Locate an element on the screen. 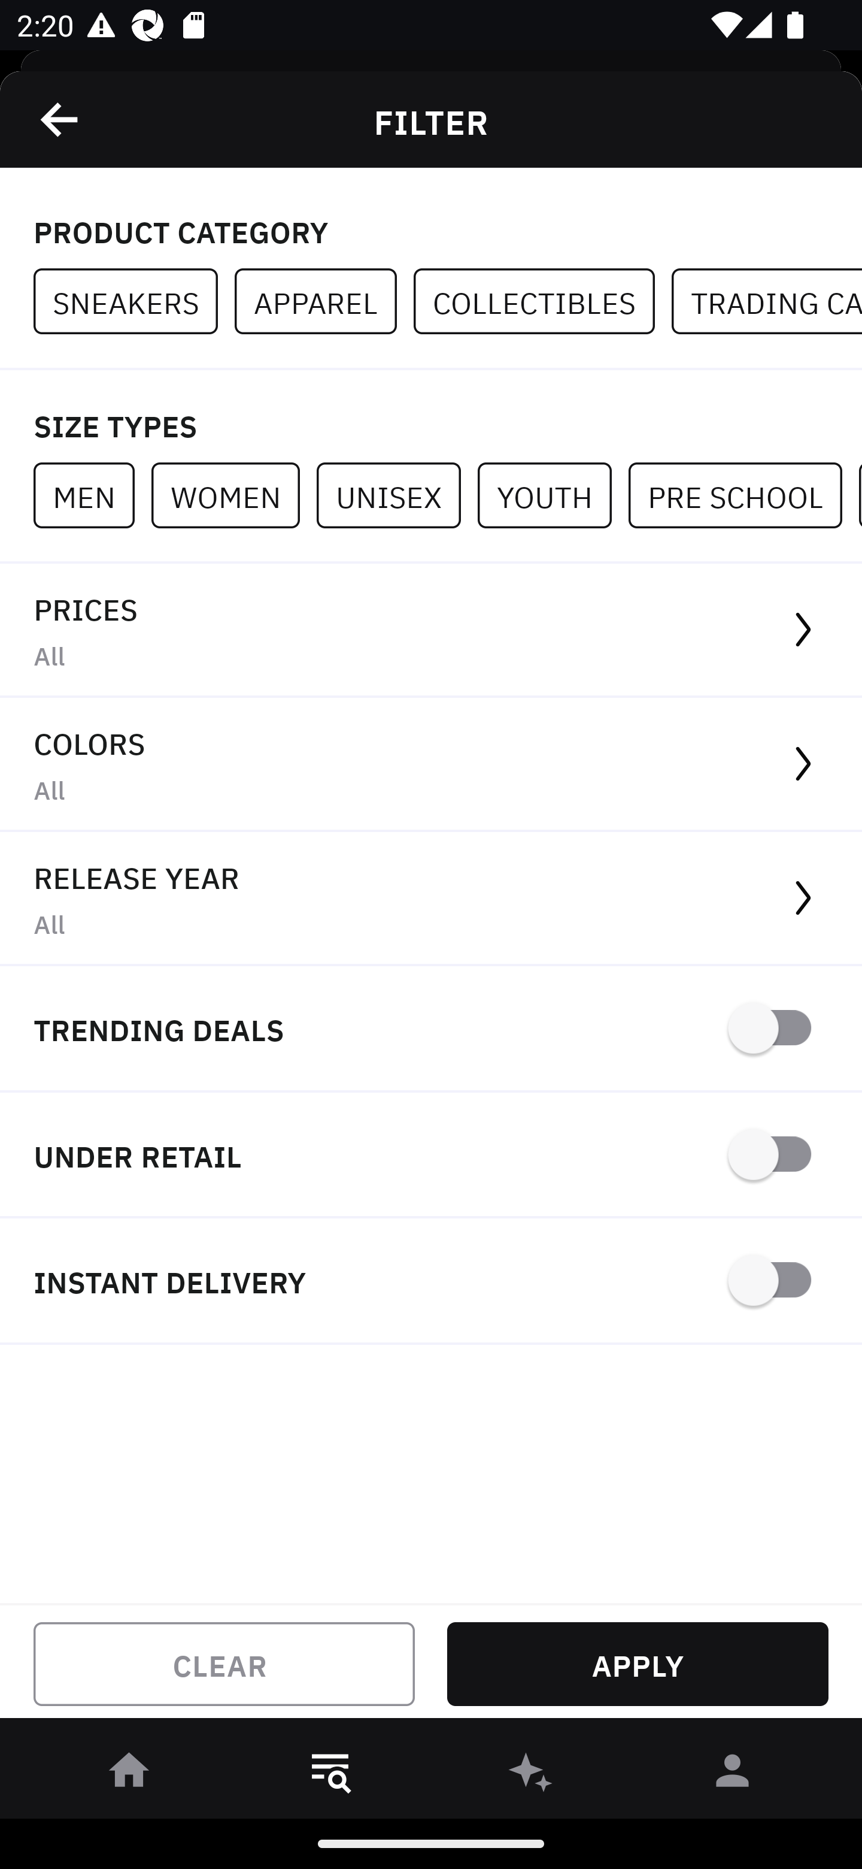 This screenshot has height=1869, width=862. UNDER RETAIL is located at coordinates (431, 1156).